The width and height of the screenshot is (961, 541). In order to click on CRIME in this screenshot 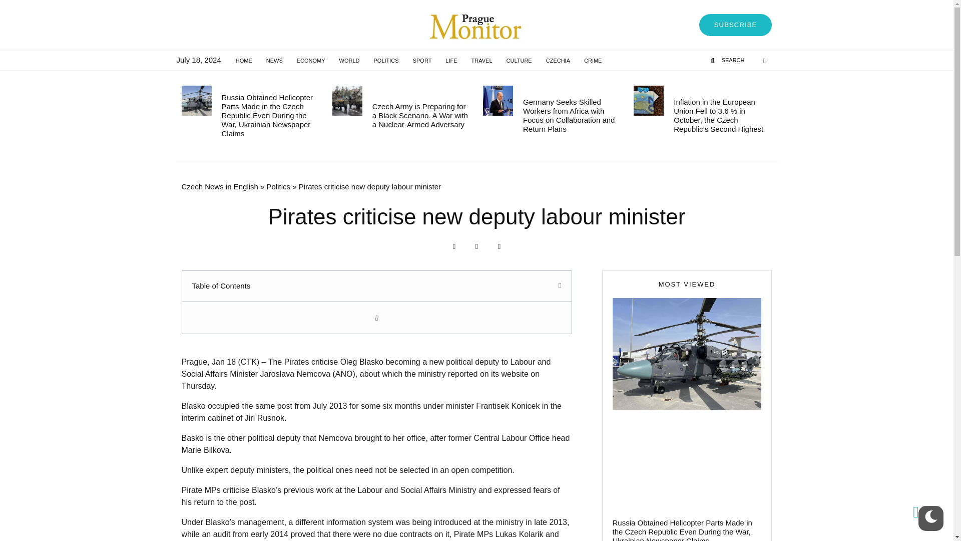, I will do `click(593, 60)`.